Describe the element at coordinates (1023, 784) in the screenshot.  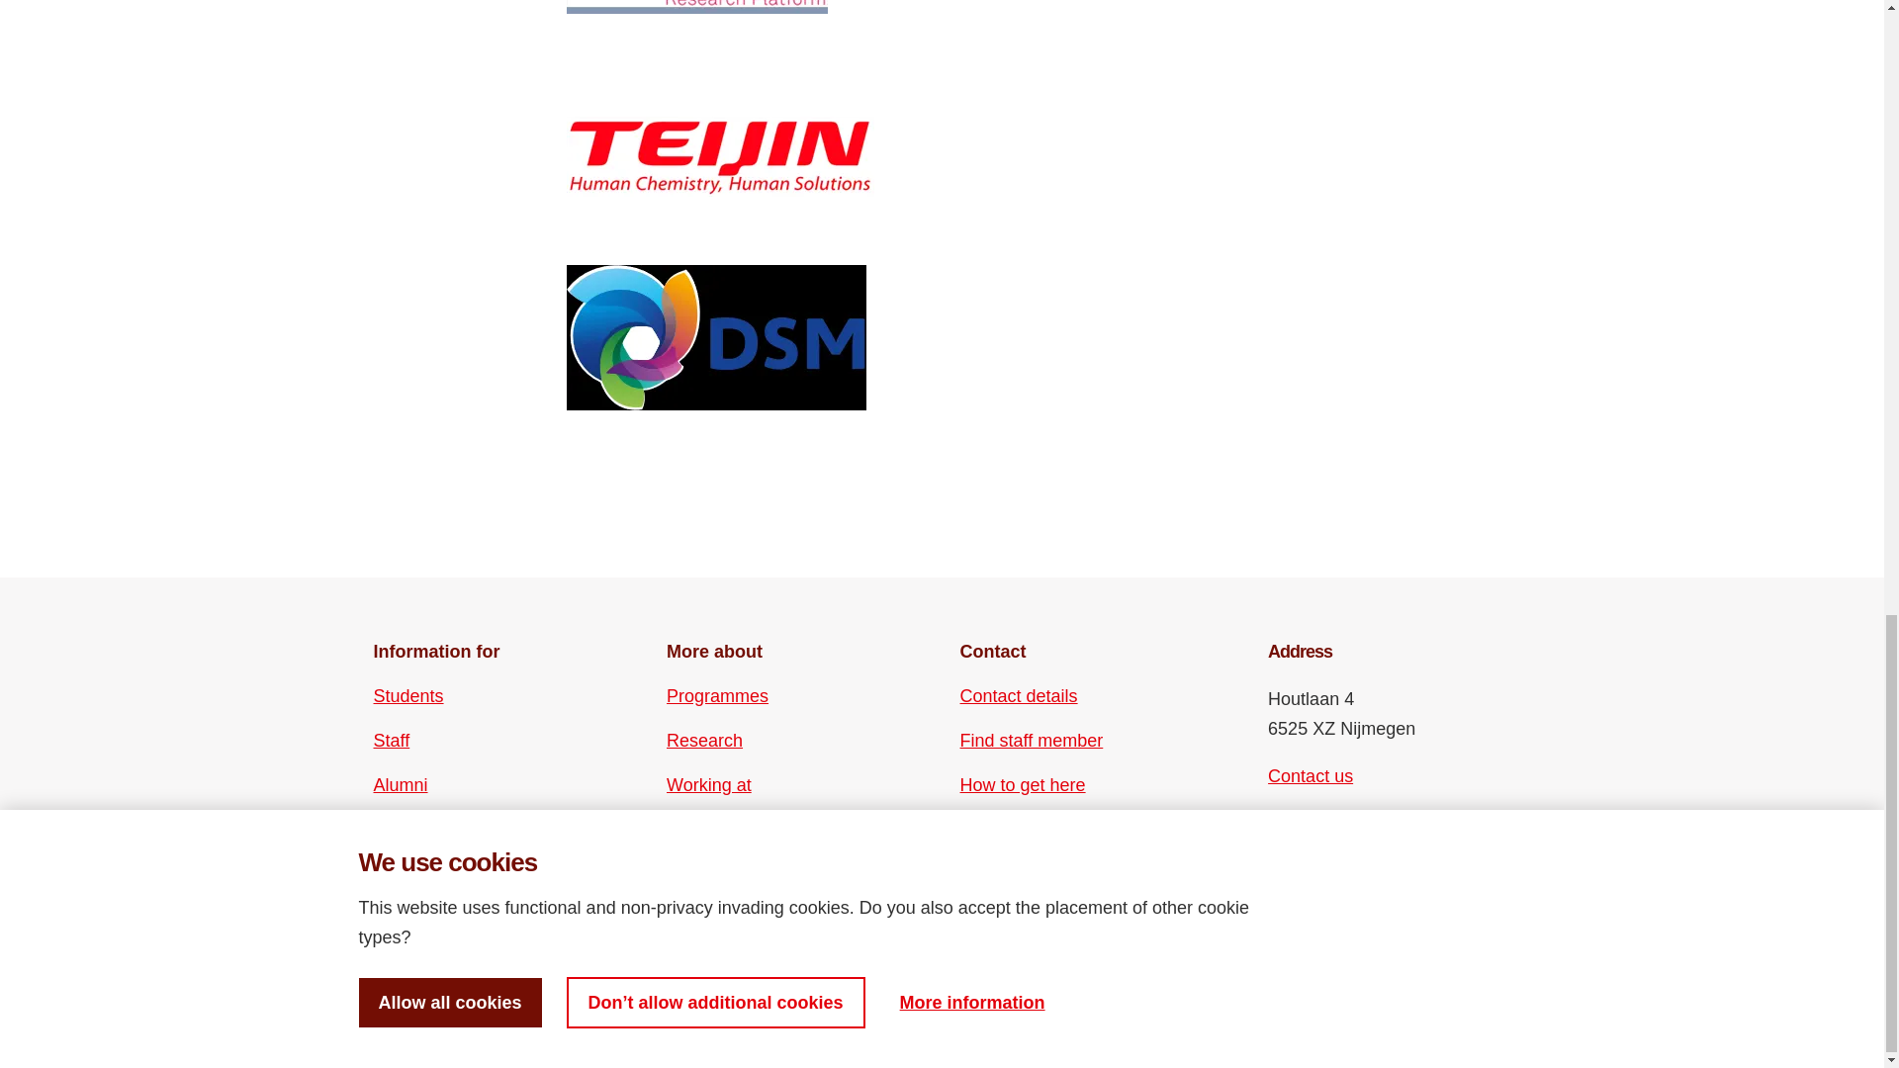
I see `Information about our campus and how to get here` at that location.